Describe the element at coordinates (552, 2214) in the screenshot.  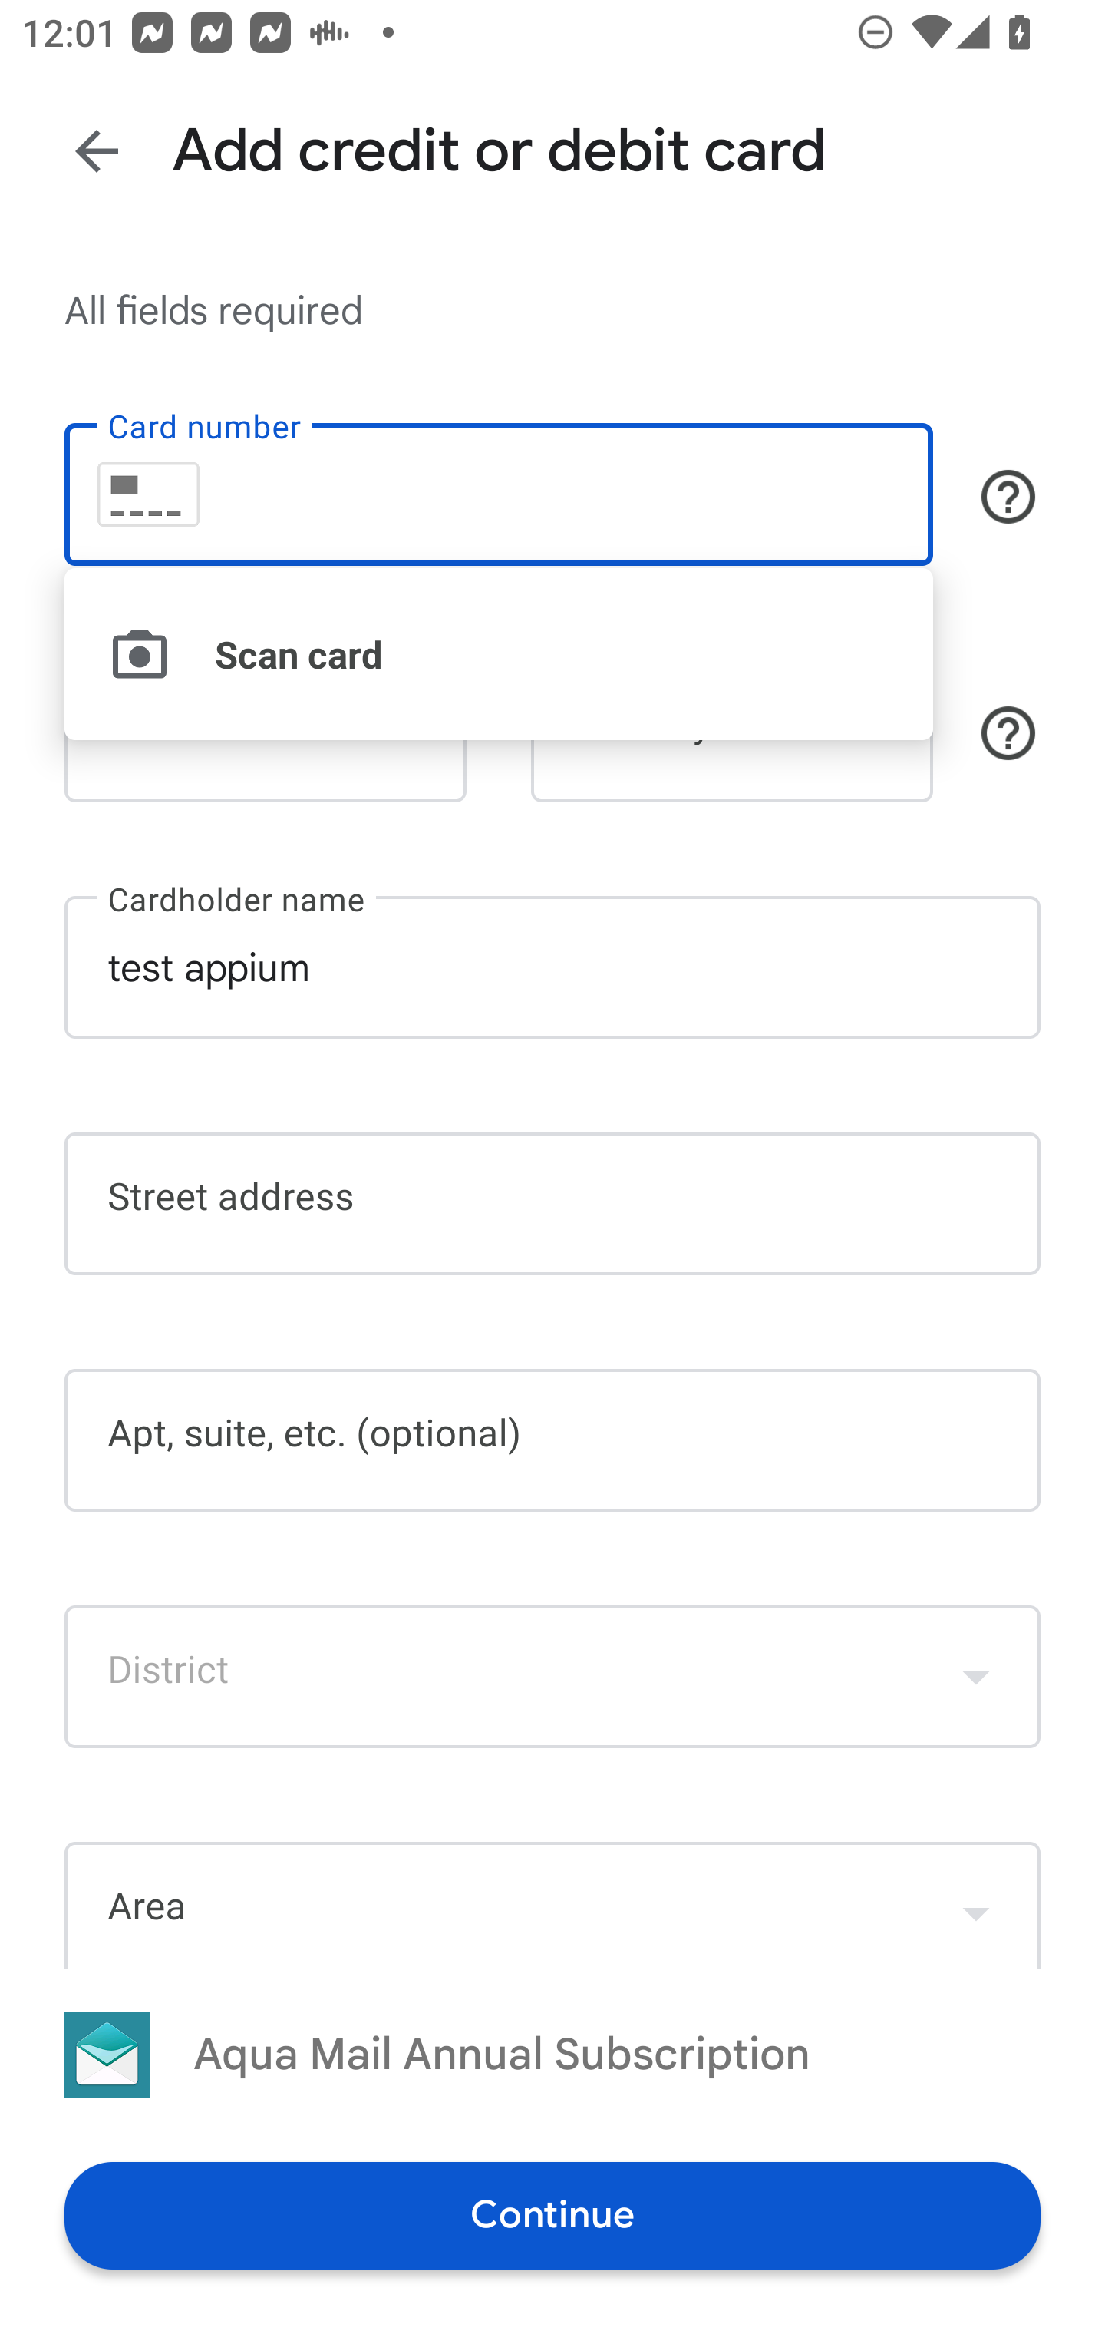
I see `Continue` at that location.